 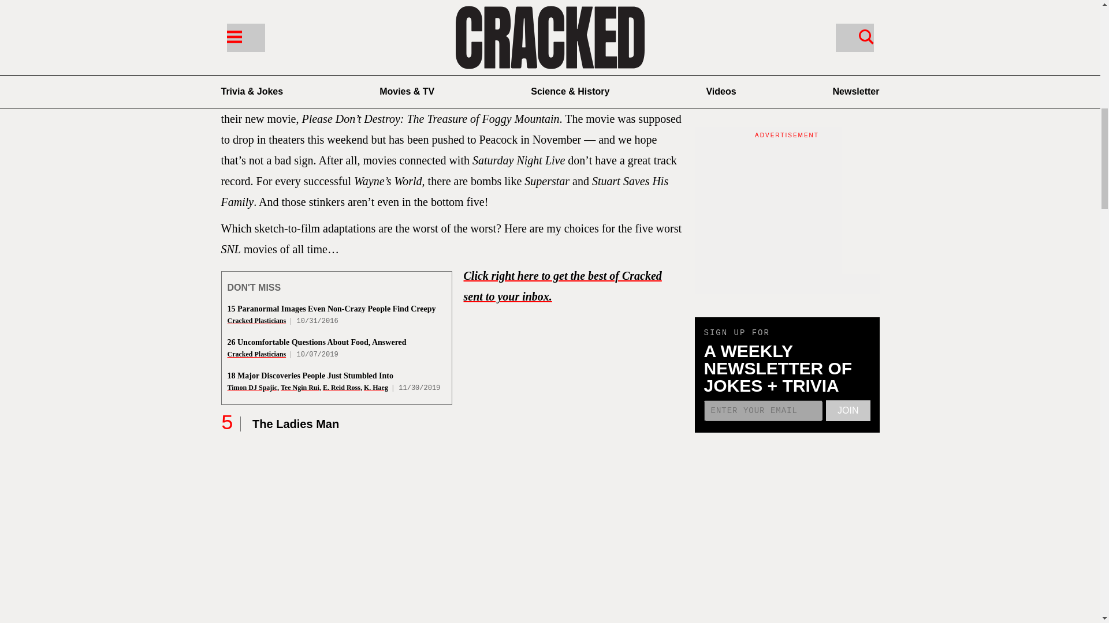 I want to click on Matt Solomon, so click(x=296, y=46).